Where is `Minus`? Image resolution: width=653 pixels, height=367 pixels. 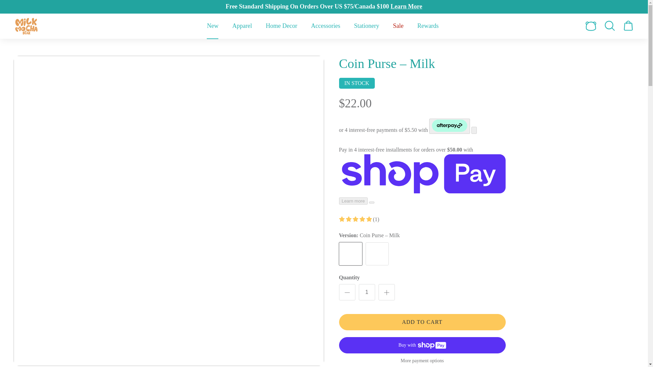
Minus is located at coordinates (347, 292).